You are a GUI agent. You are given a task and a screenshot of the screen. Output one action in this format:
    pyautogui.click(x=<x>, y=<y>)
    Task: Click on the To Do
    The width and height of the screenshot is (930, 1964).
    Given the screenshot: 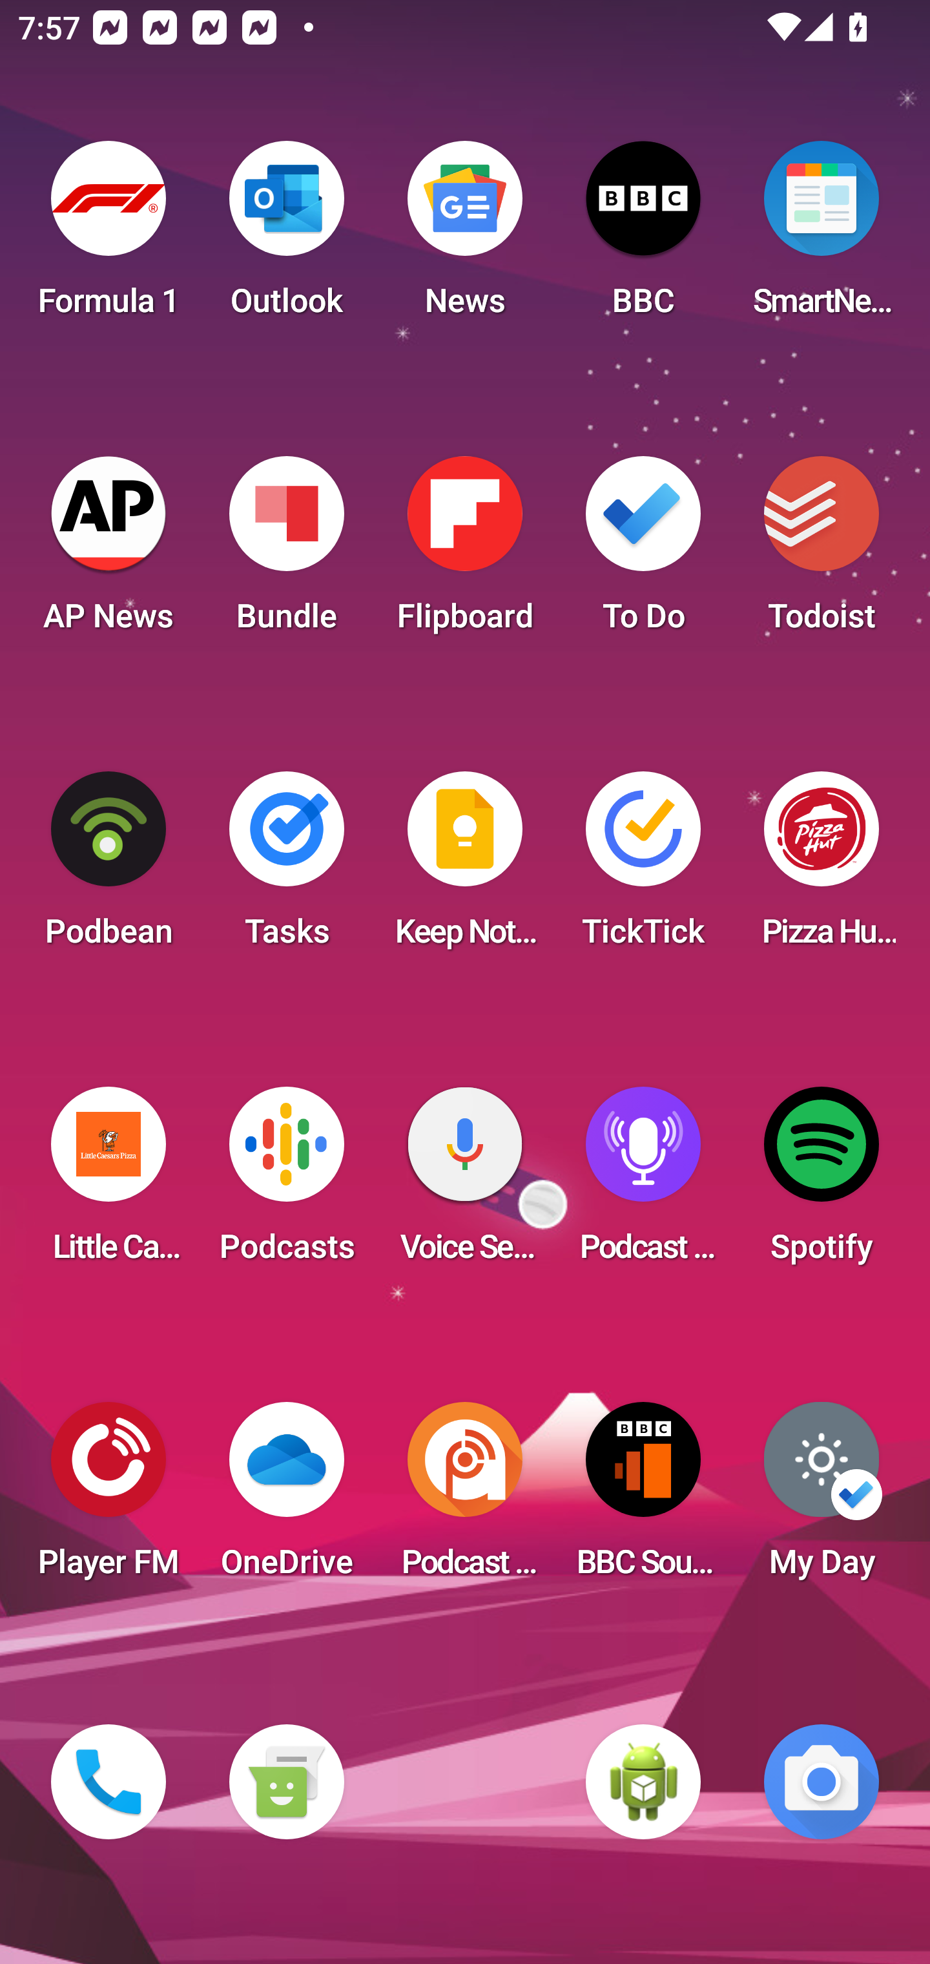 What is the action you would take?
    pyautogui.click(x=643, y=552)
    